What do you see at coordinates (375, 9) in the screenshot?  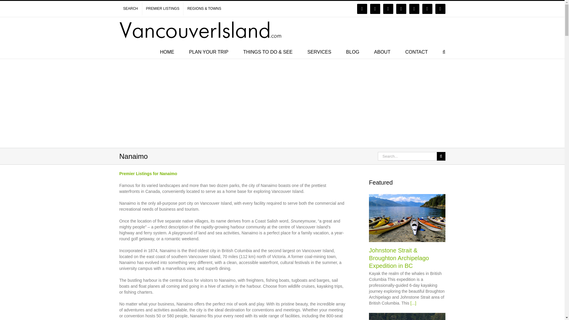 I see `Flickr` at bounding box center [375, 9].